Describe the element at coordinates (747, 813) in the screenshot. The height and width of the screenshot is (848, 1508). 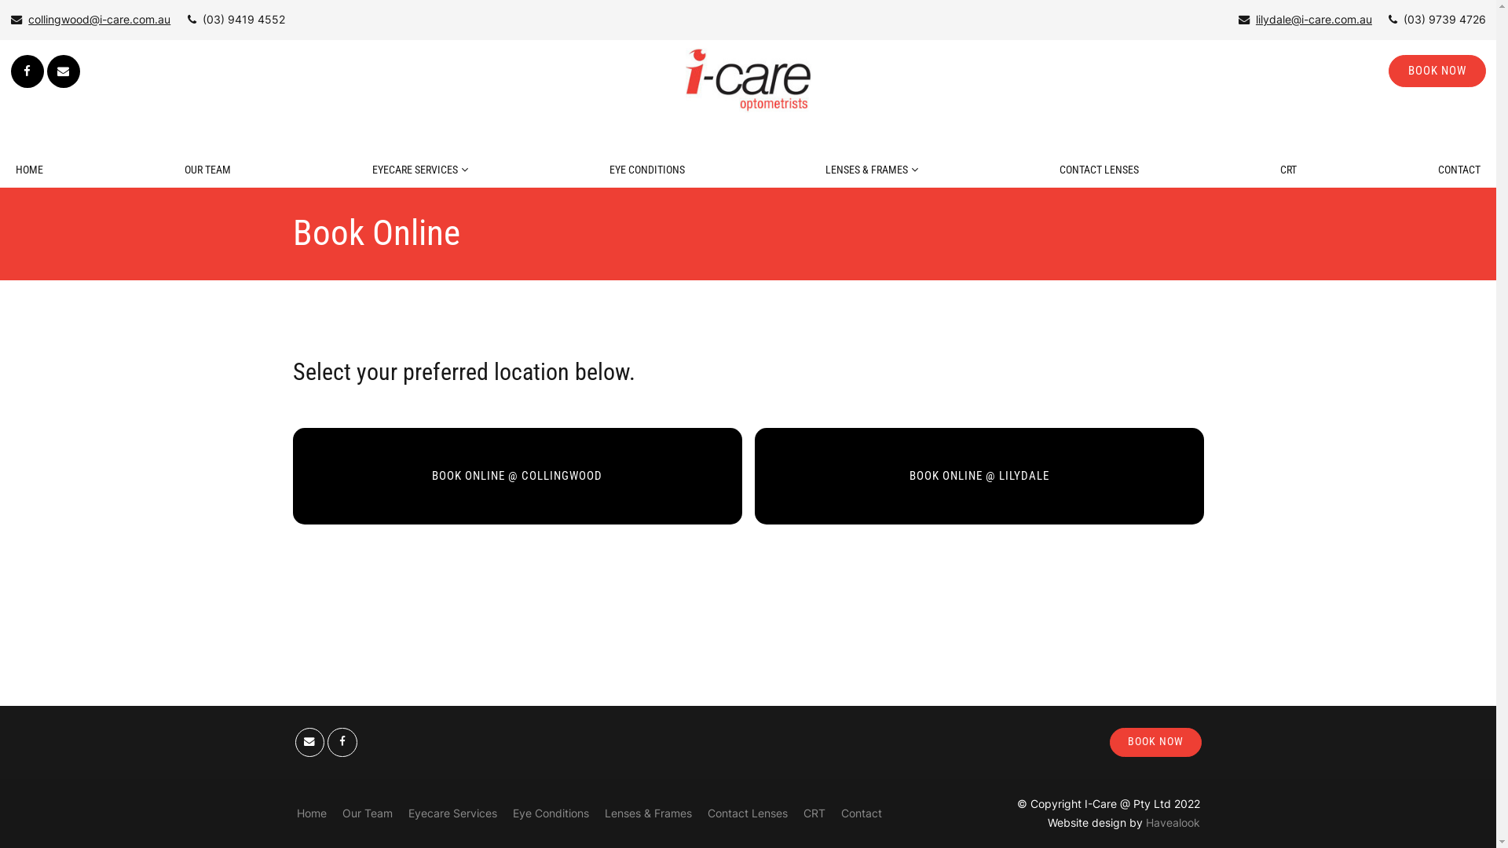
I see `Contact Lenses` at that location.